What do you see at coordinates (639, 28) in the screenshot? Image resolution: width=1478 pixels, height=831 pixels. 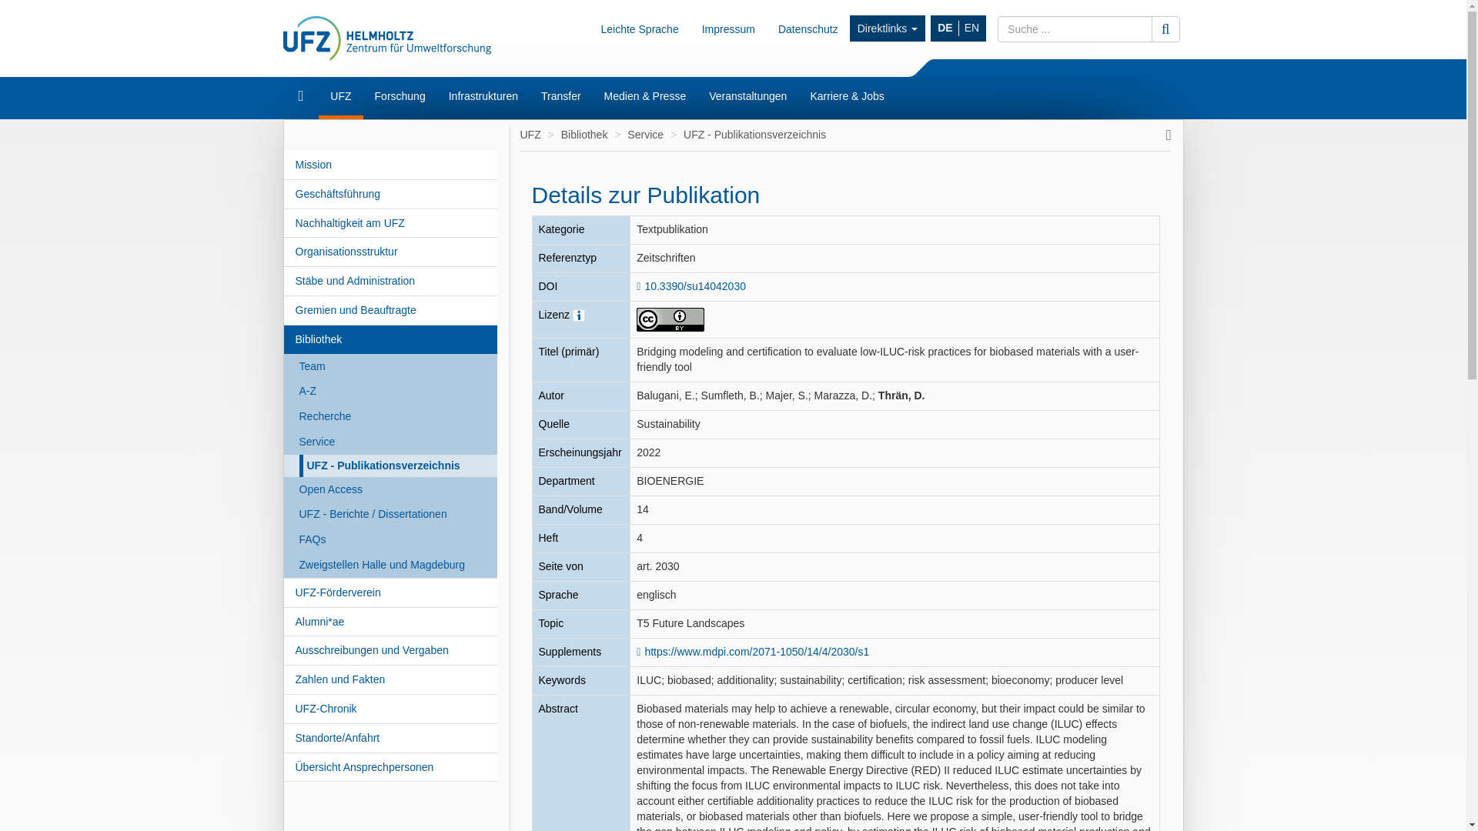 I see `Leichte Sprache` at bounding box center [639, 28].